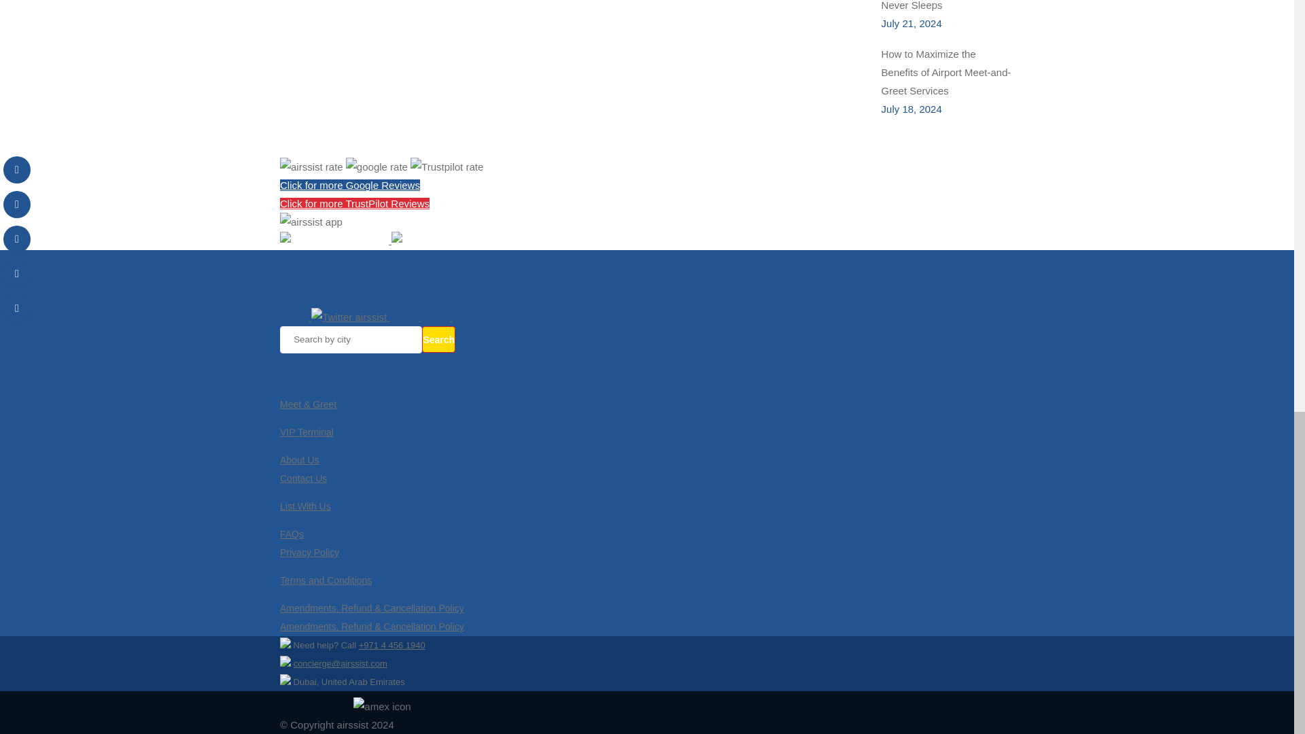 The image size is (1305, 734). What do you see at coordinates (438, 339) in the screenshot?
I see `Search` at bounding box center [438, 339].